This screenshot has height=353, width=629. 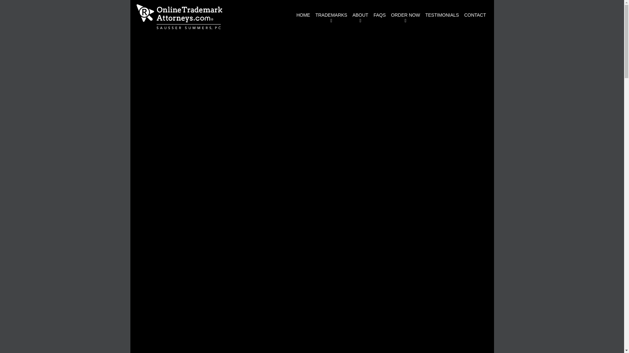 I want to click on Contact, so click(x=475, y=15).